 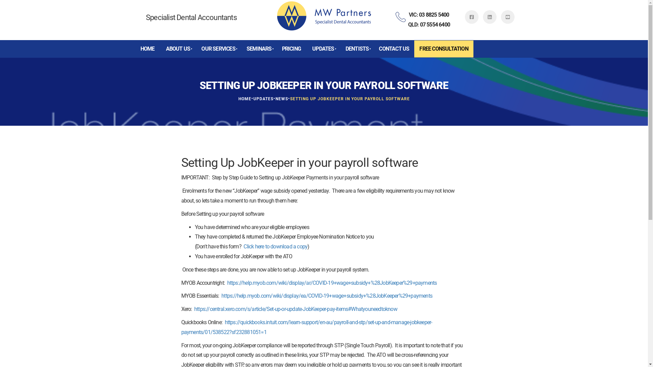 I want to click on DENTISTS, so click(x=357, y=49).